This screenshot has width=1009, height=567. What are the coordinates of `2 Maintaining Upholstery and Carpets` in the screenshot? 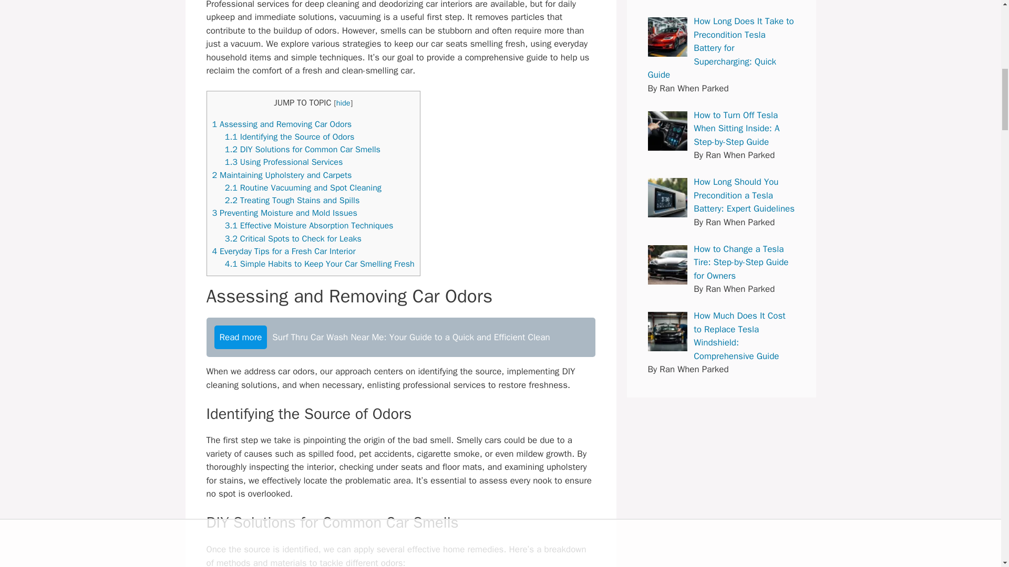 It's located at (282, 175).